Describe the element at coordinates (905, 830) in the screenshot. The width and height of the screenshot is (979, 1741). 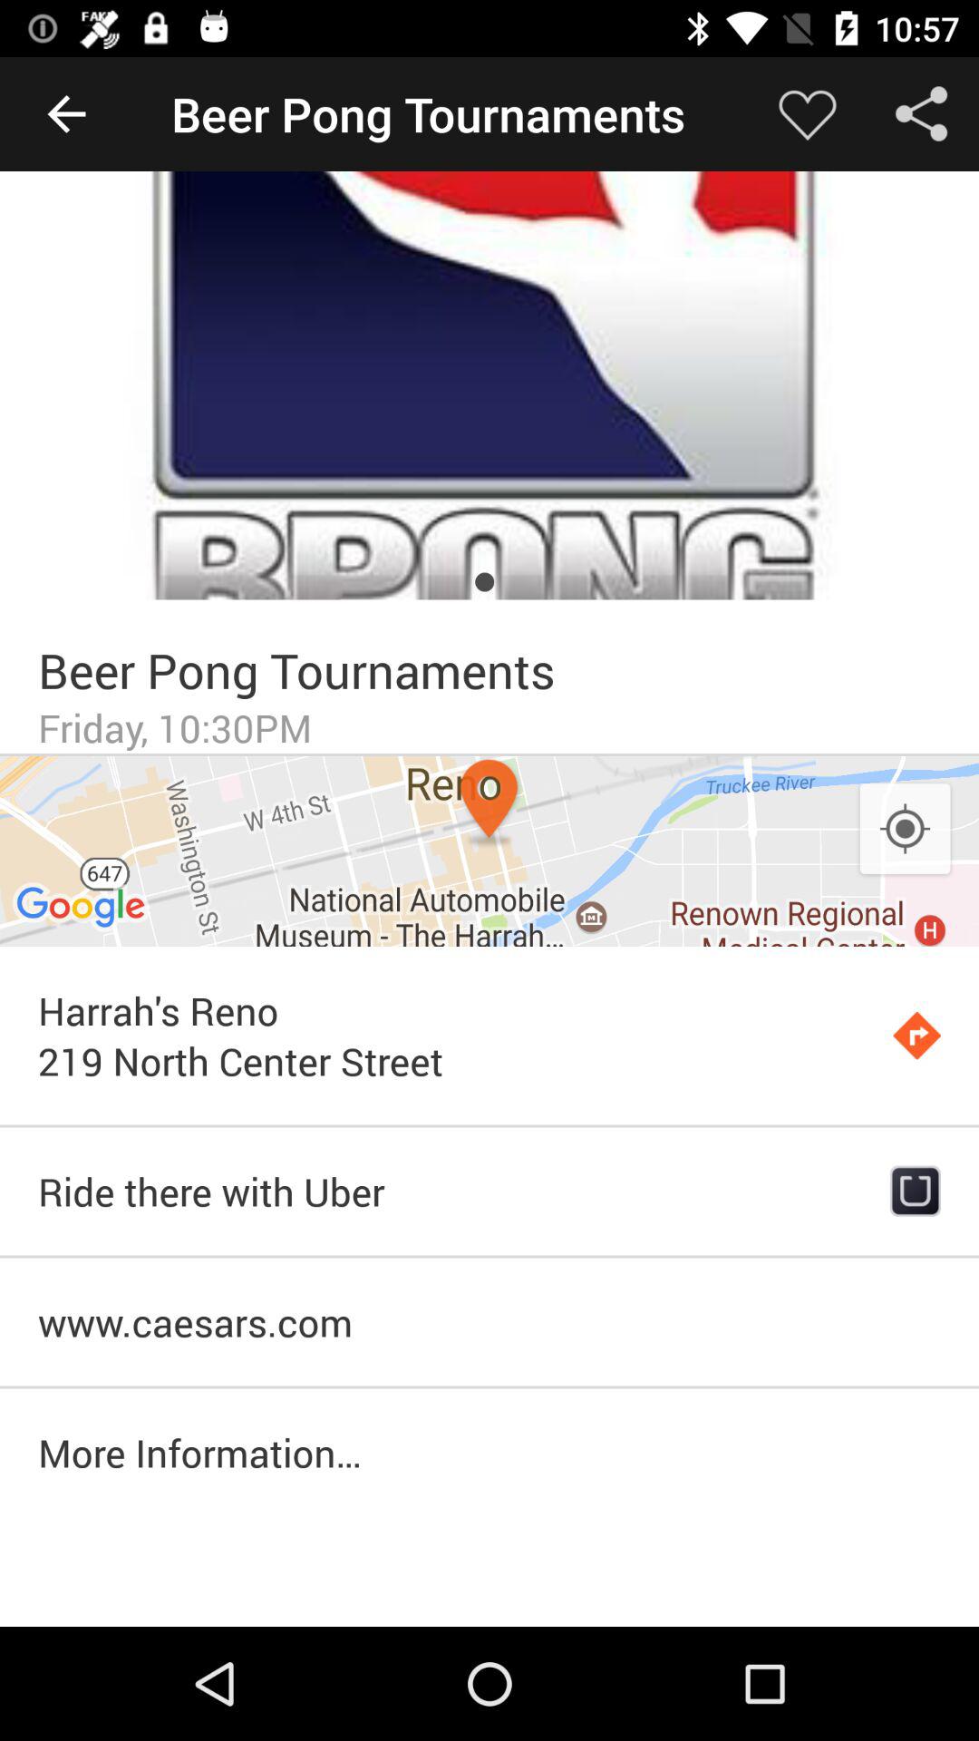
I see `press the item above the harrah s reno icon` at that location.